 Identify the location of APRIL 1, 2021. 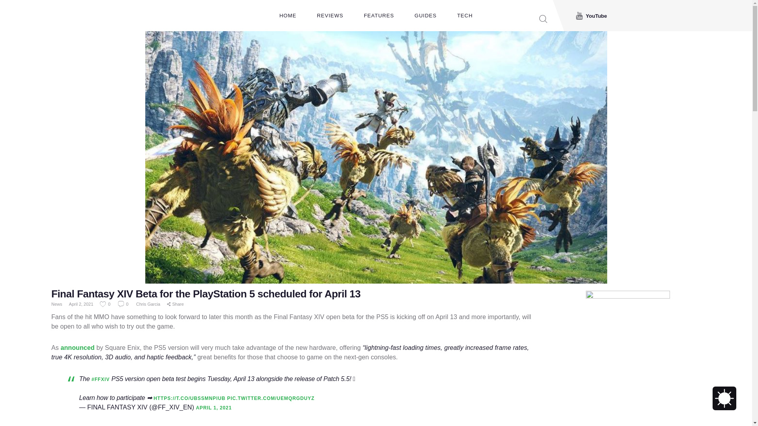
(214, 408).